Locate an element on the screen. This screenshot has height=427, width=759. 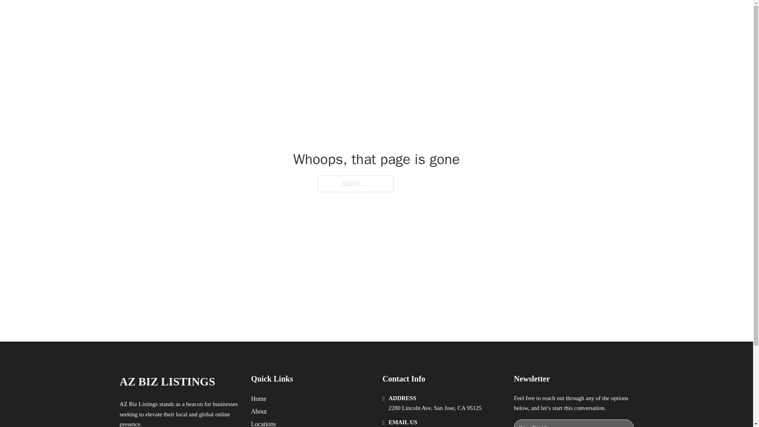
HOME is located at coordinates (479, 15).